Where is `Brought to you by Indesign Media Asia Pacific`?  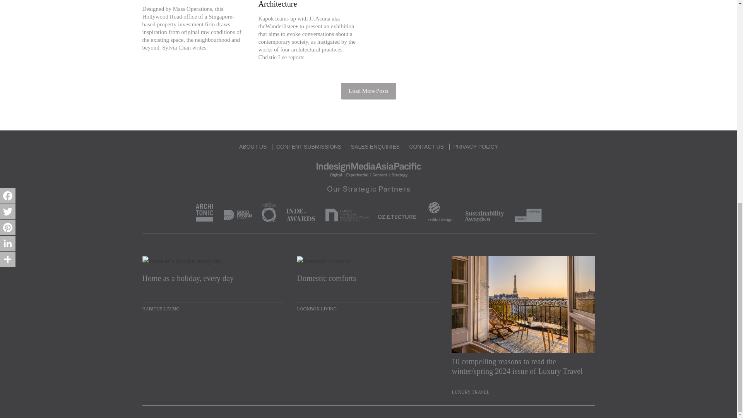
Brought to you by Indesign Media Asia Pacific is located at coordinates (368, 169).